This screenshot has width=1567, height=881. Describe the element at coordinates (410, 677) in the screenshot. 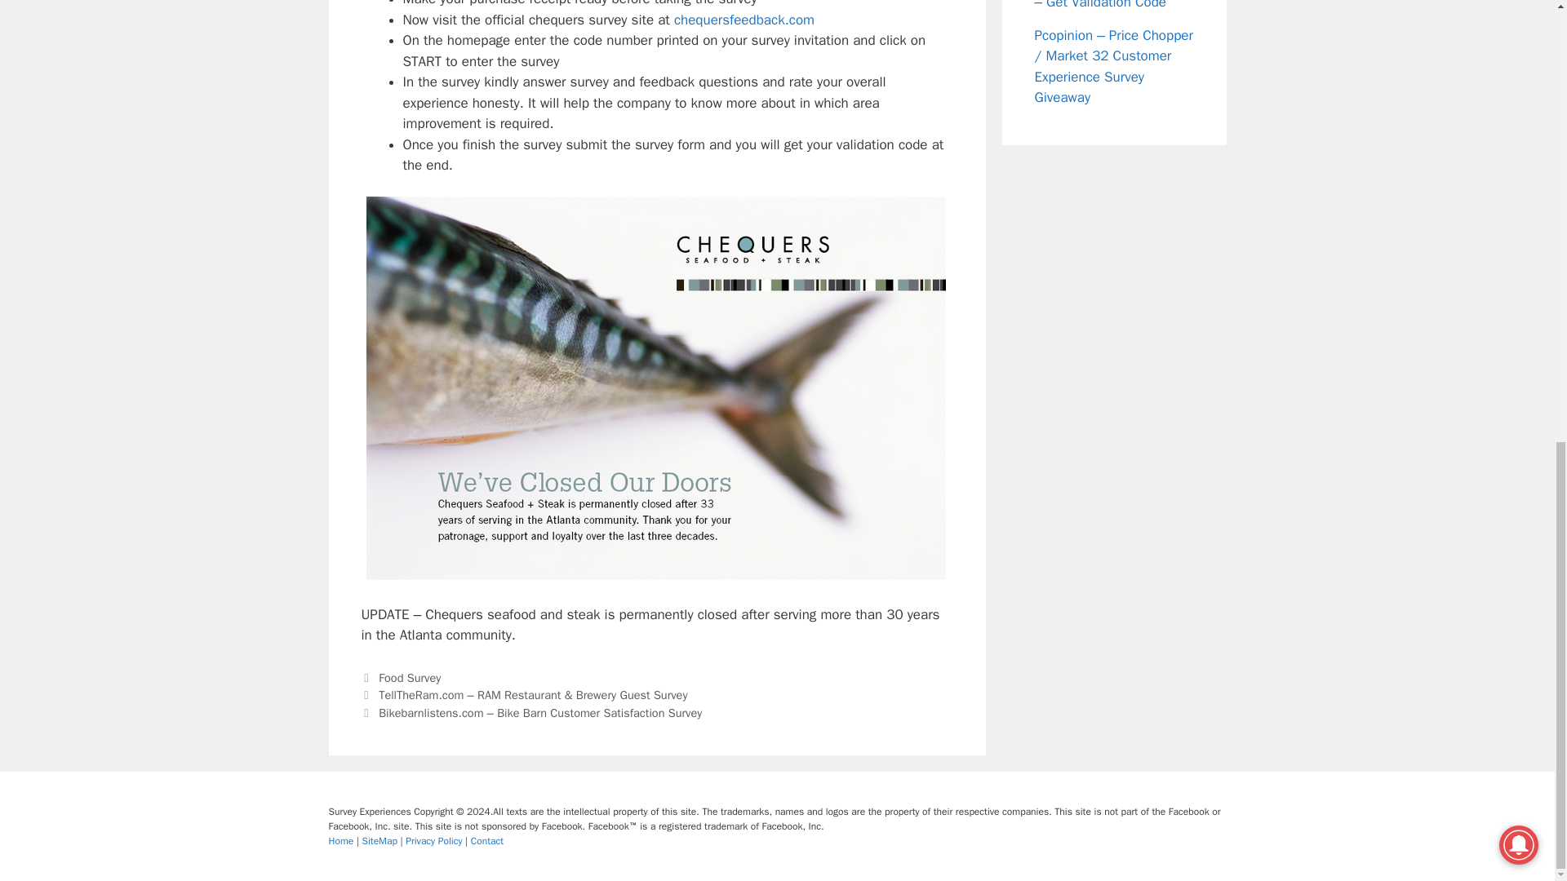

I see `Food Survey` at that location.